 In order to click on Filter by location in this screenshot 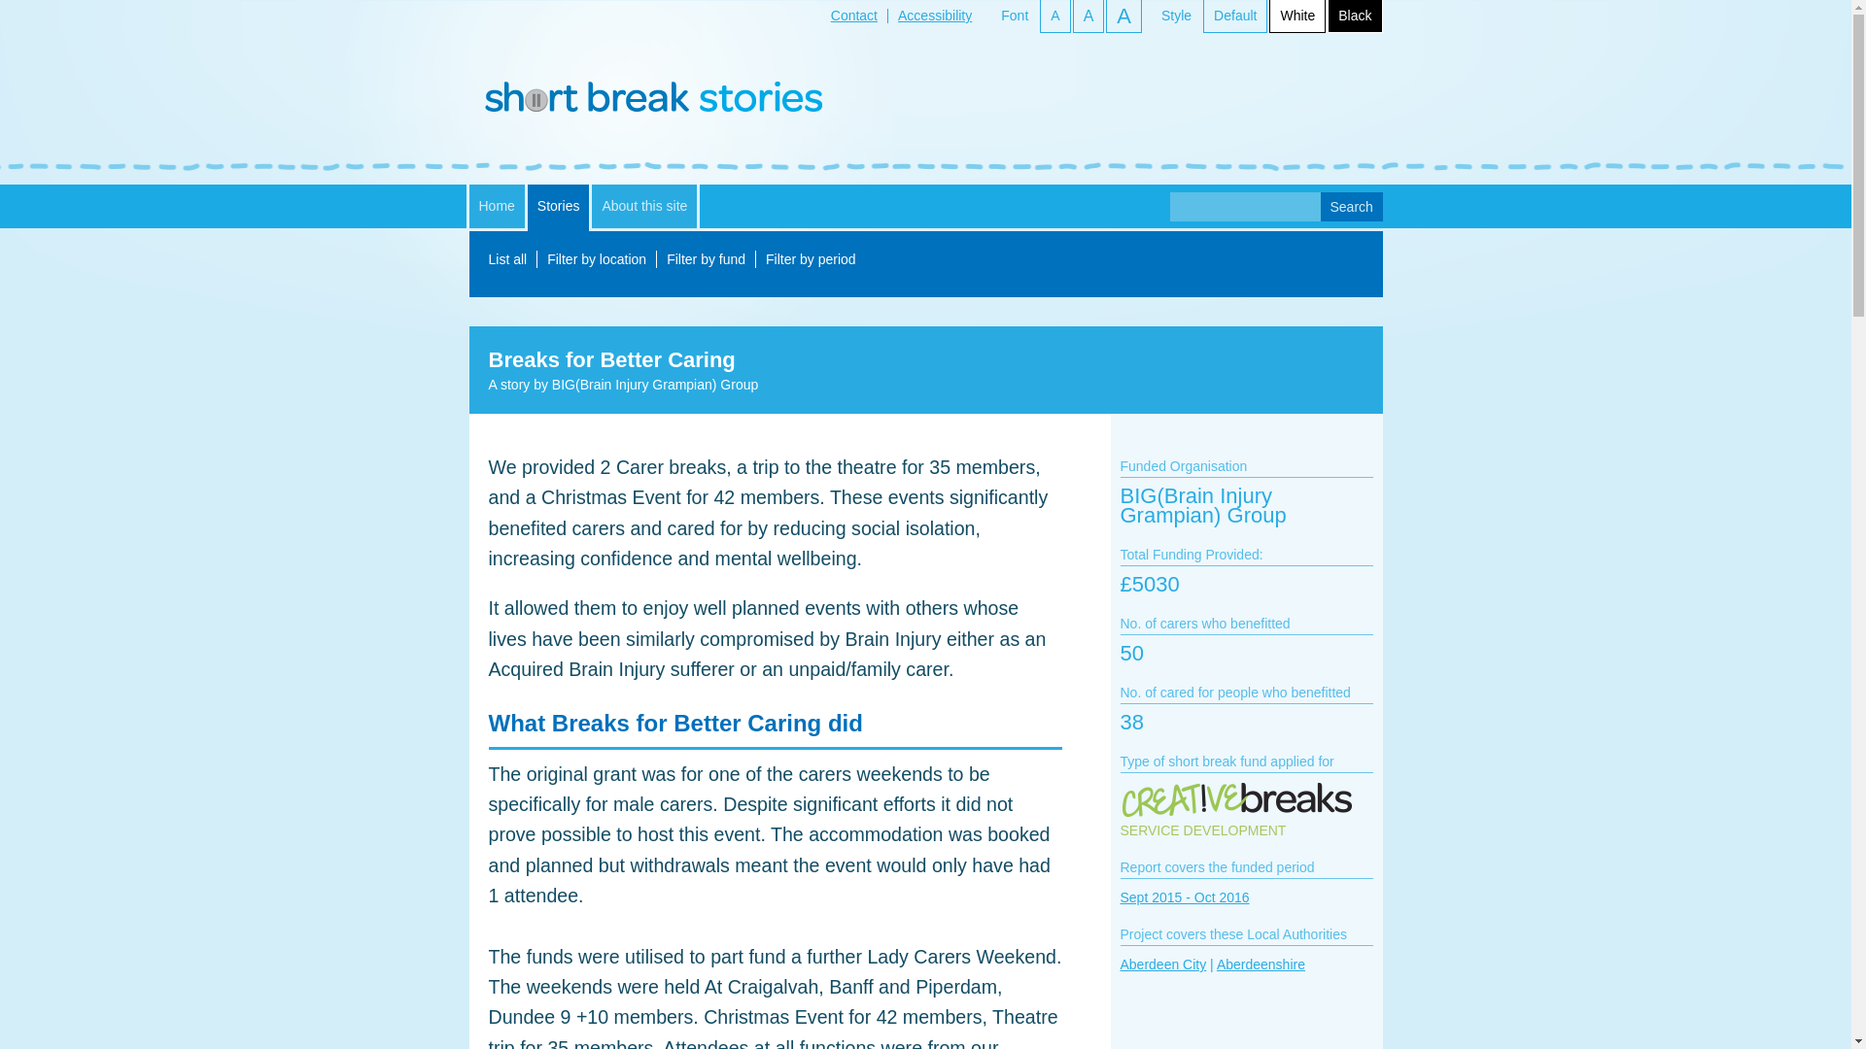, I will do `click(596, 259)`.